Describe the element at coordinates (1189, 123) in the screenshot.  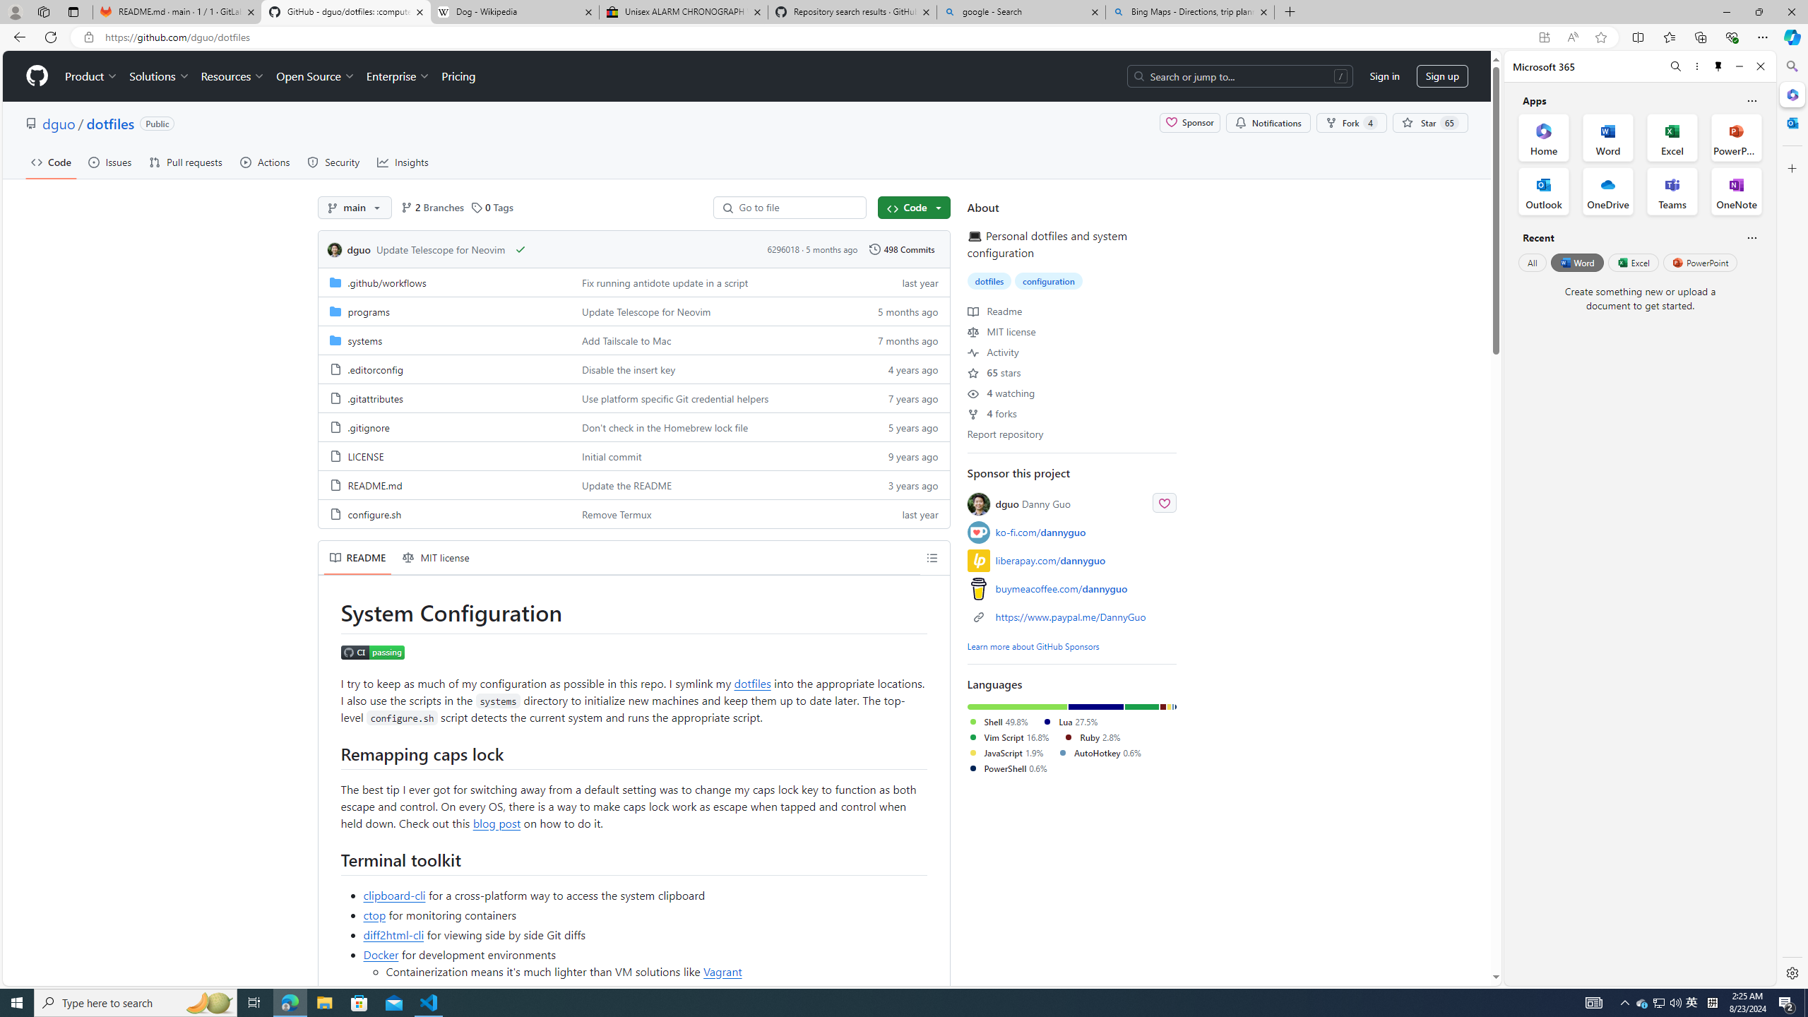
I see `Sponsor` at that location.